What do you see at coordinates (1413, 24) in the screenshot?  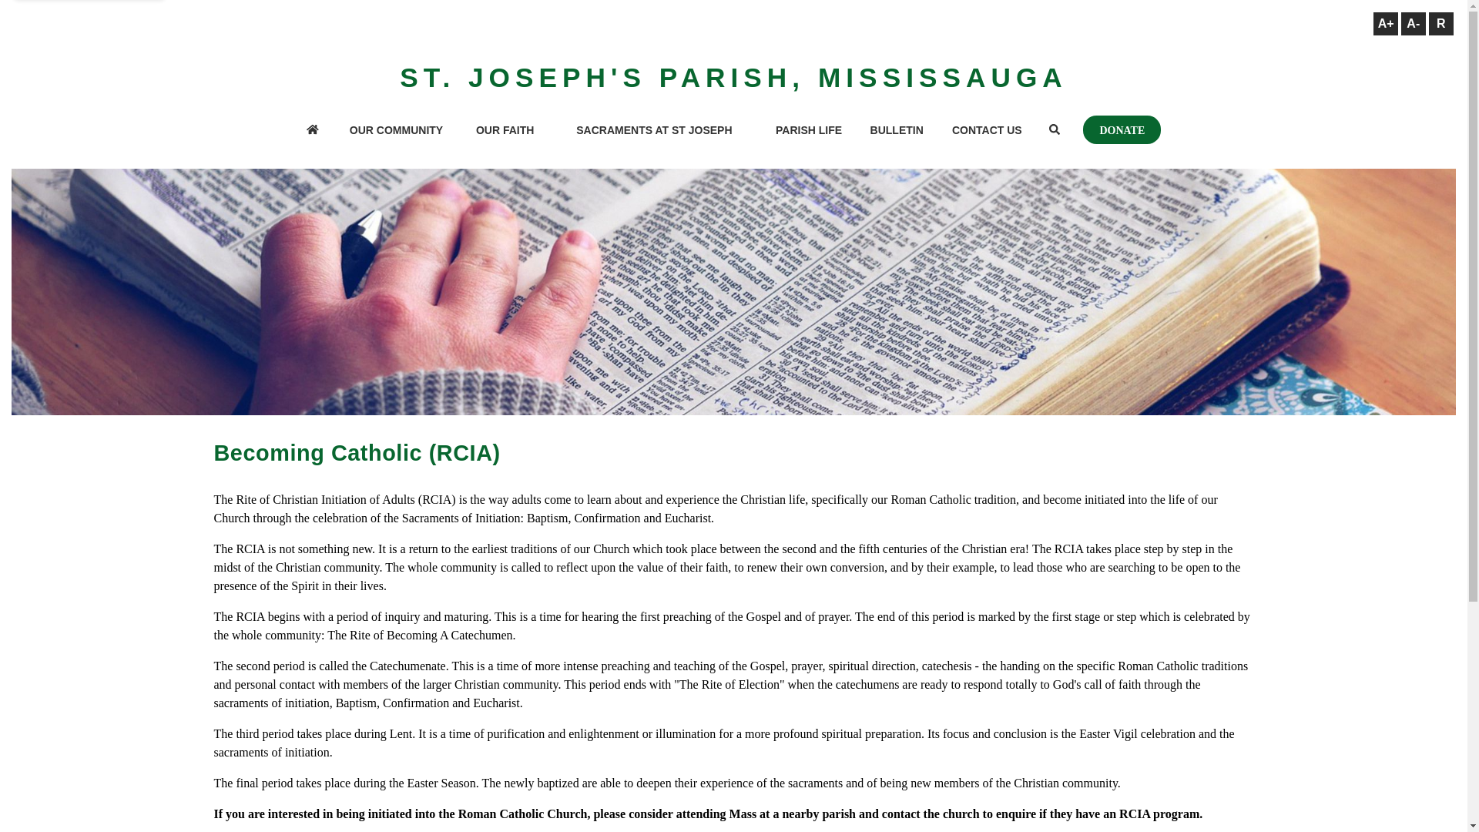 I see `Decrease font` at bounding box center [1413, 24].